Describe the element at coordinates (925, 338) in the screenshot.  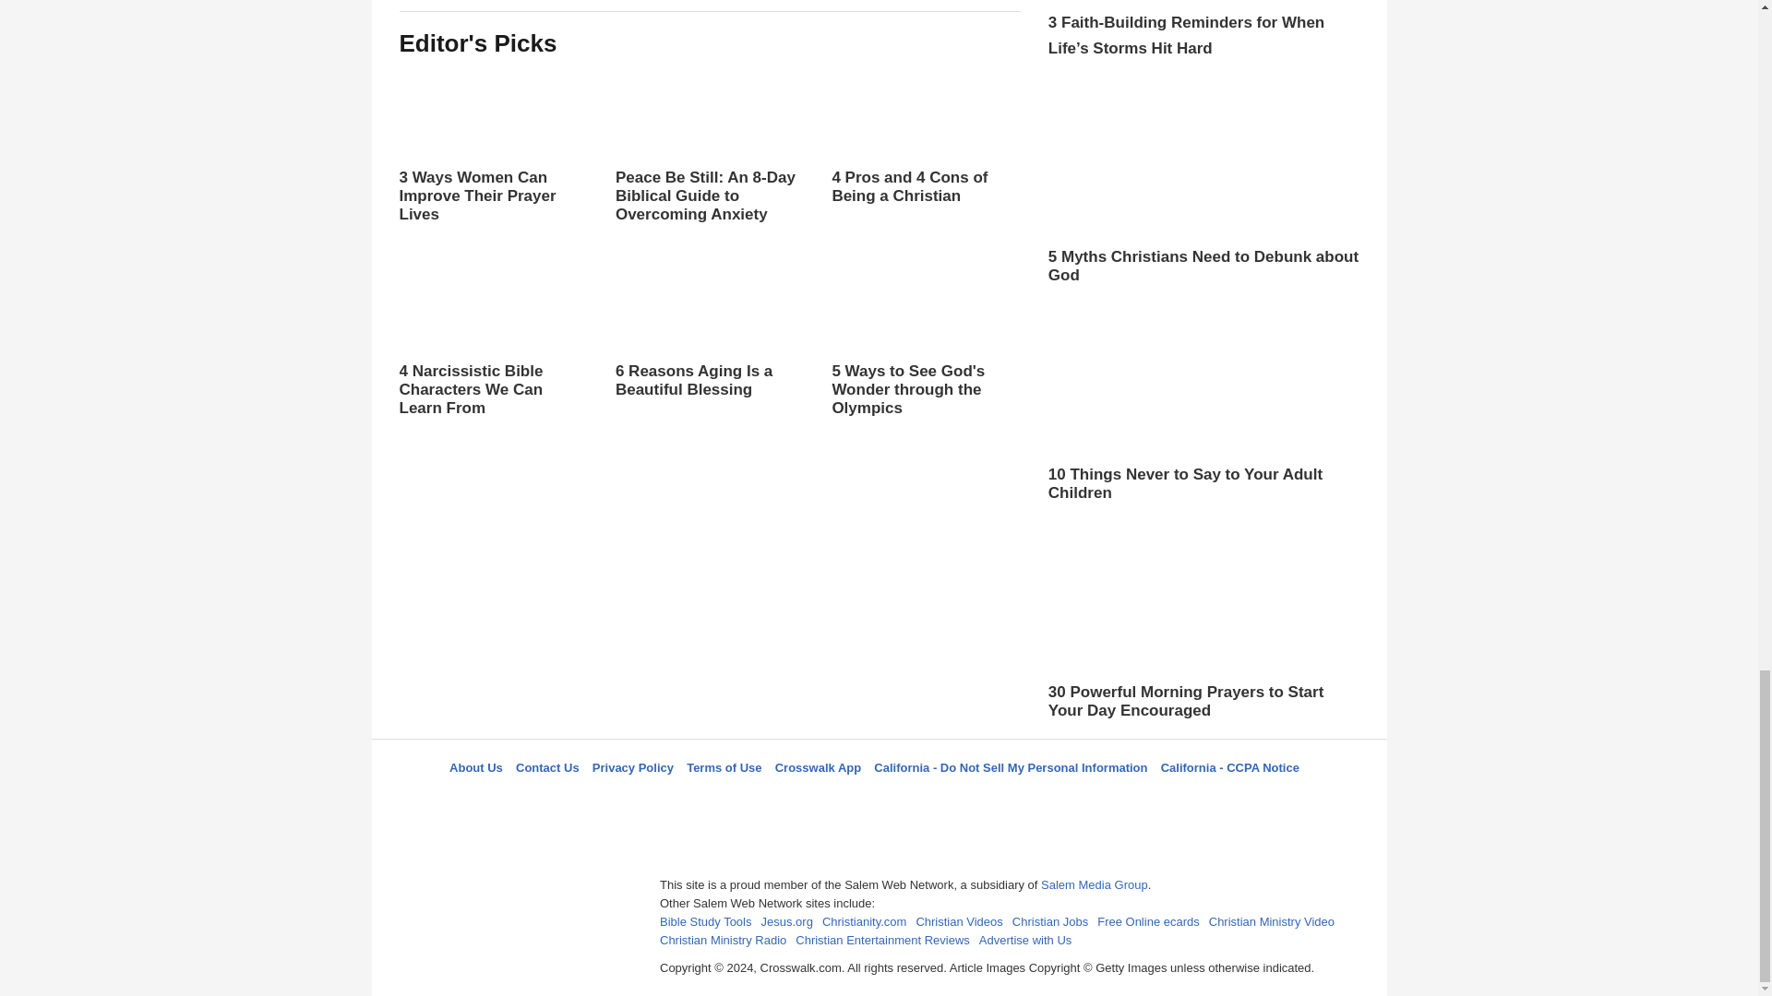
I see `5 Ways to See God's Wonder through the Olympics` at that location.